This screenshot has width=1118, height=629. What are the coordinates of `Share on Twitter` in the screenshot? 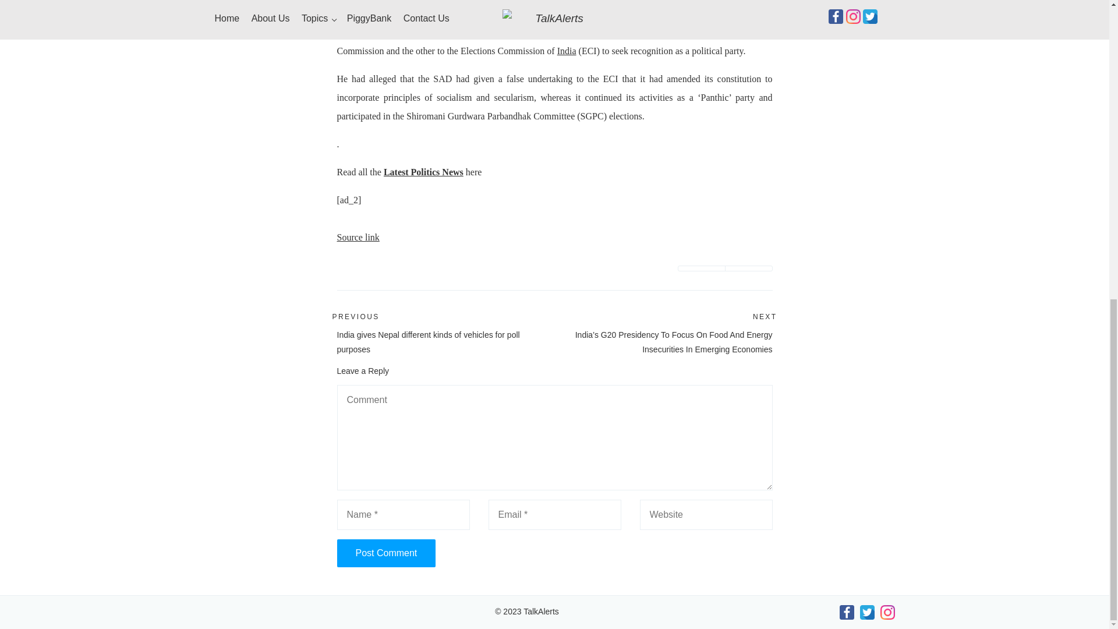 It's located at (701, 268).